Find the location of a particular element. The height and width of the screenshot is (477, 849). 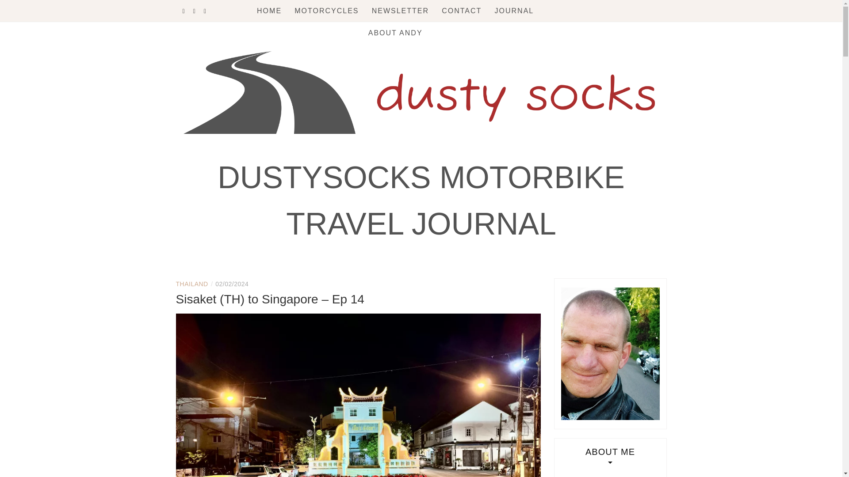

MOTORCYCLES is located at coordinates (326, 11).